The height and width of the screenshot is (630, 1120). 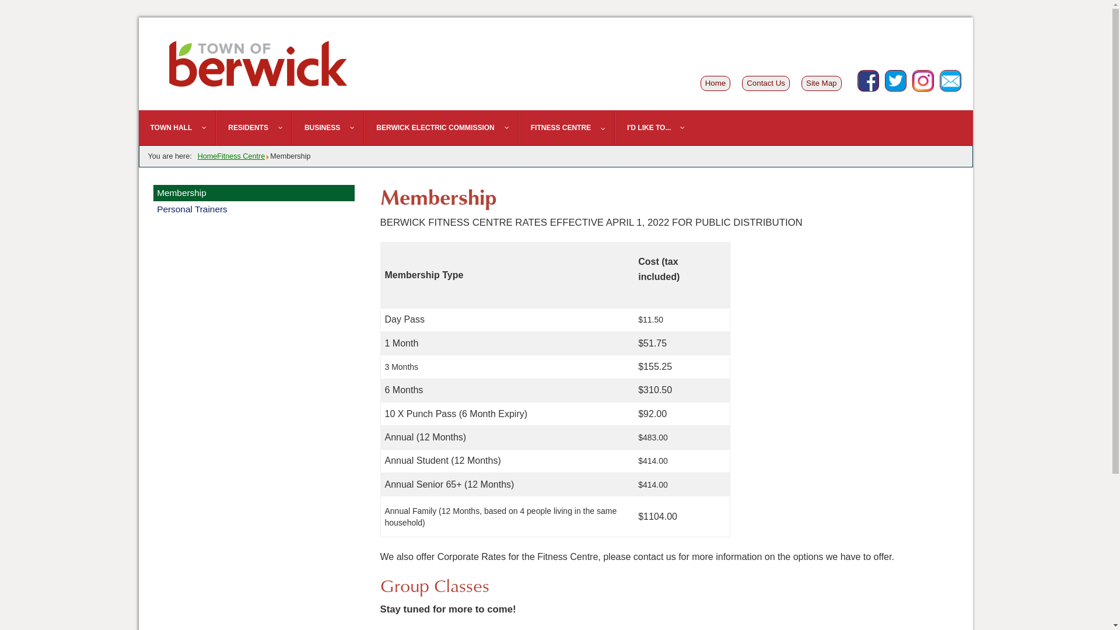 I want to click on Instagram, so click(x=923, y=80).